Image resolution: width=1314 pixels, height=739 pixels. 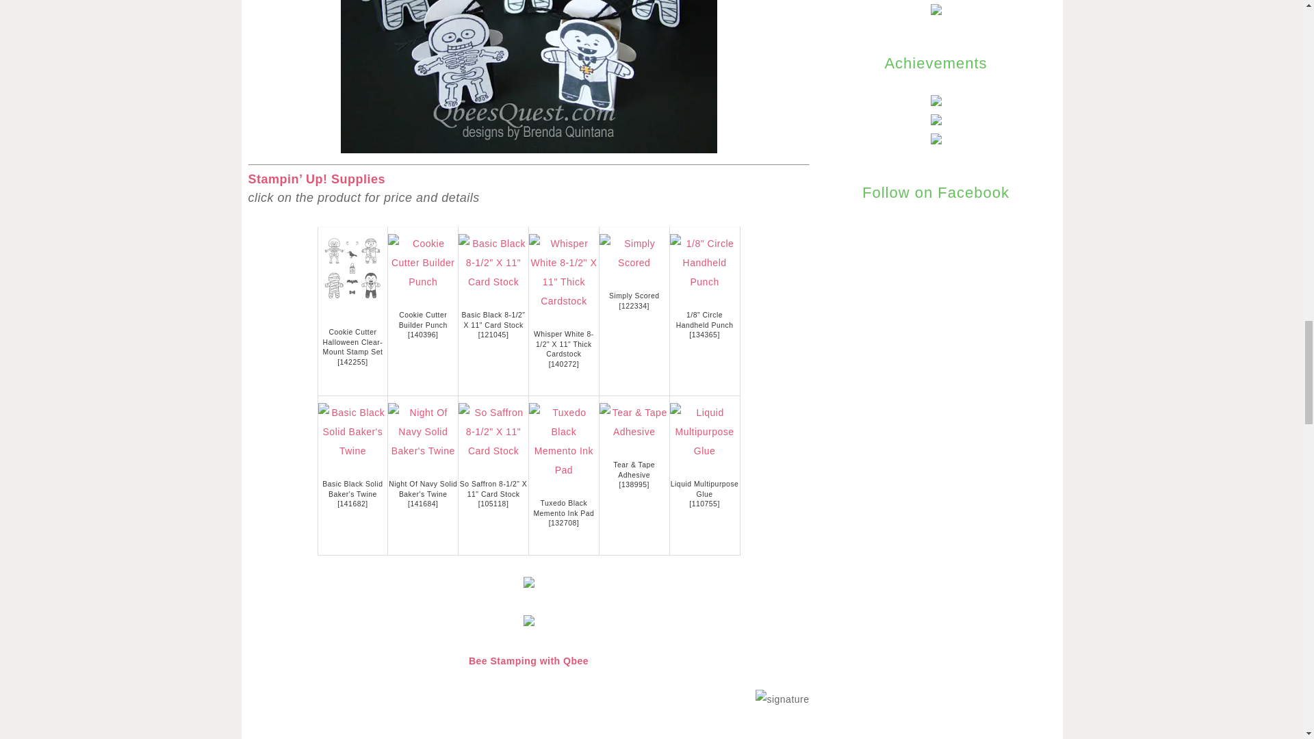 What do you see at coordinates (423, 334) in the screenshot?
I see `140396` at bounding box center [423, 334].